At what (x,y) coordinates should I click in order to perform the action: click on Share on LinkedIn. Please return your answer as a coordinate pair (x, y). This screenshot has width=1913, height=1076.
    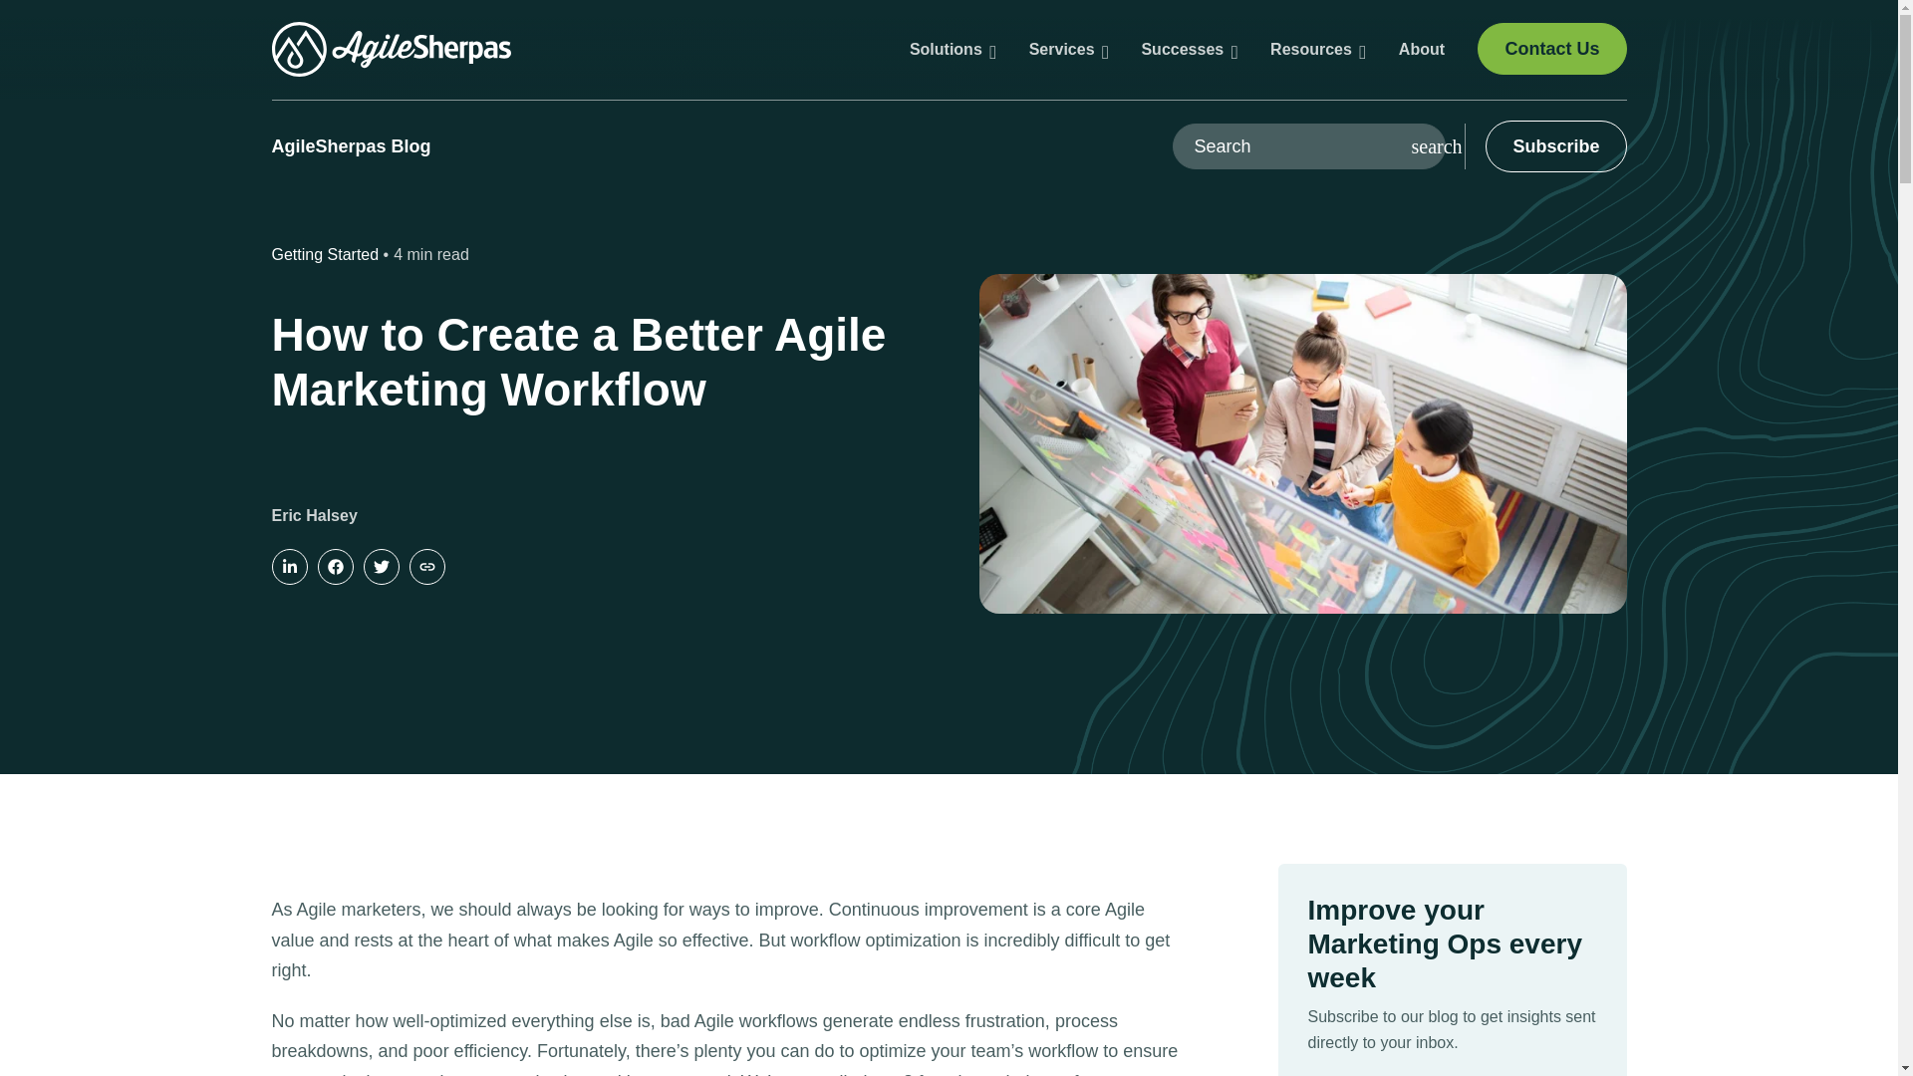
    Looking at the image, I should click on (289, 566).